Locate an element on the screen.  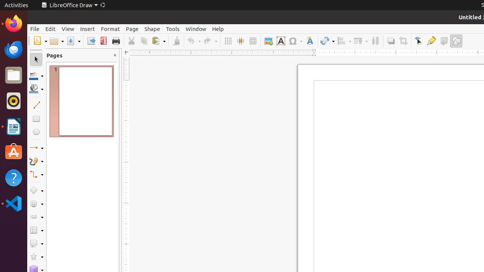
Callout Shapes is located at coordinates (36, 243).